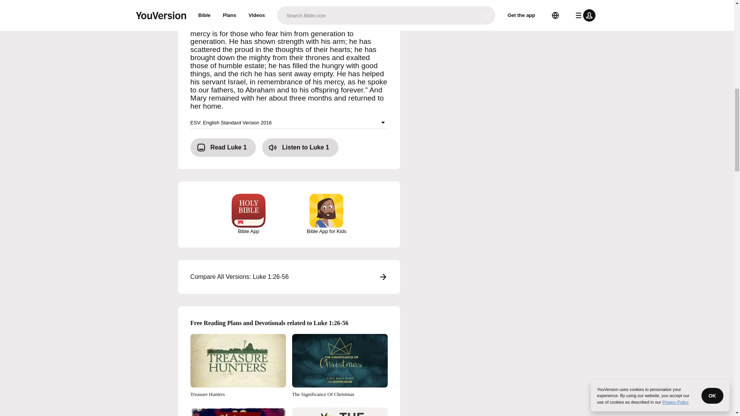  What do you see at coordinates (223, 147) in the screenshot?
I see `Read Luke 1` at bounding box center [223, 147].